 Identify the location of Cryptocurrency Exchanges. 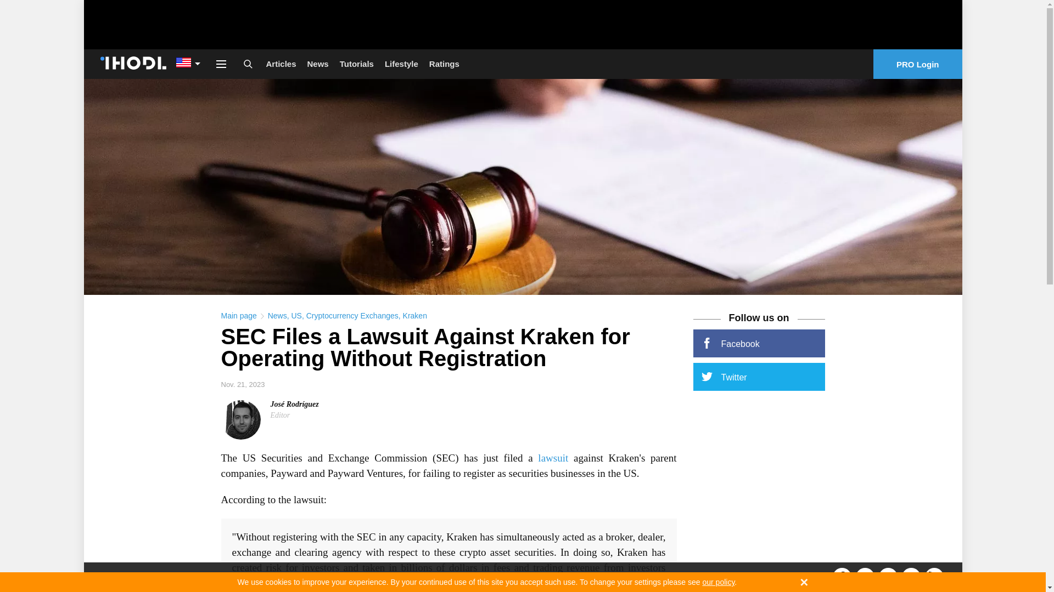
(352, 316).